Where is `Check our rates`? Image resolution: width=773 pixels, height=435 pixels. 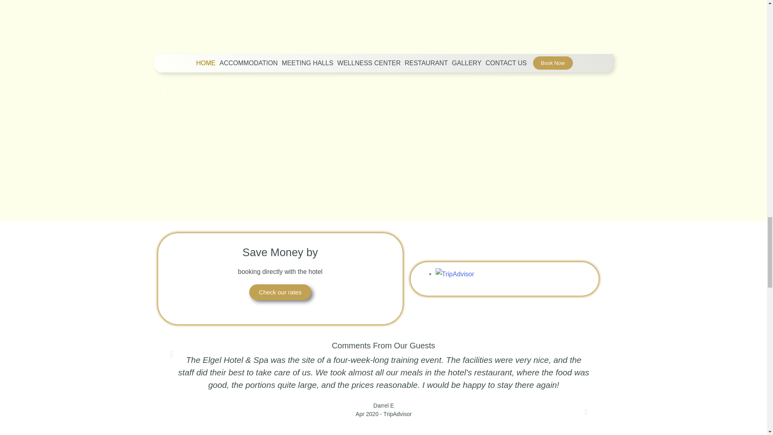
Check our rates is located at coordinates (280, 292).